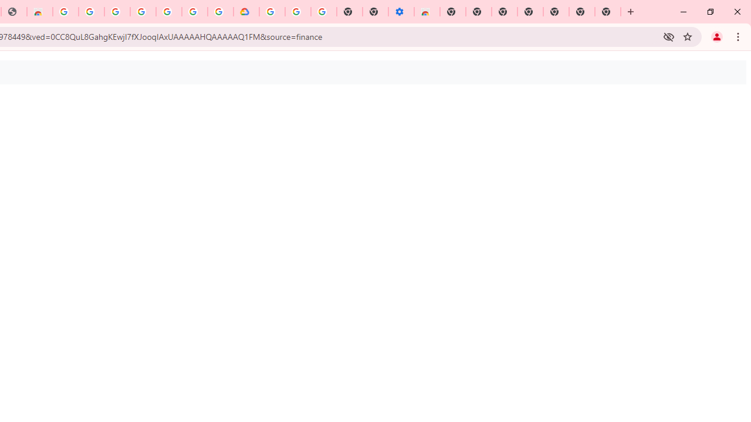 The height and width of the screenshot is (422, 751). I want to click on New Tab, so click(608, 12).